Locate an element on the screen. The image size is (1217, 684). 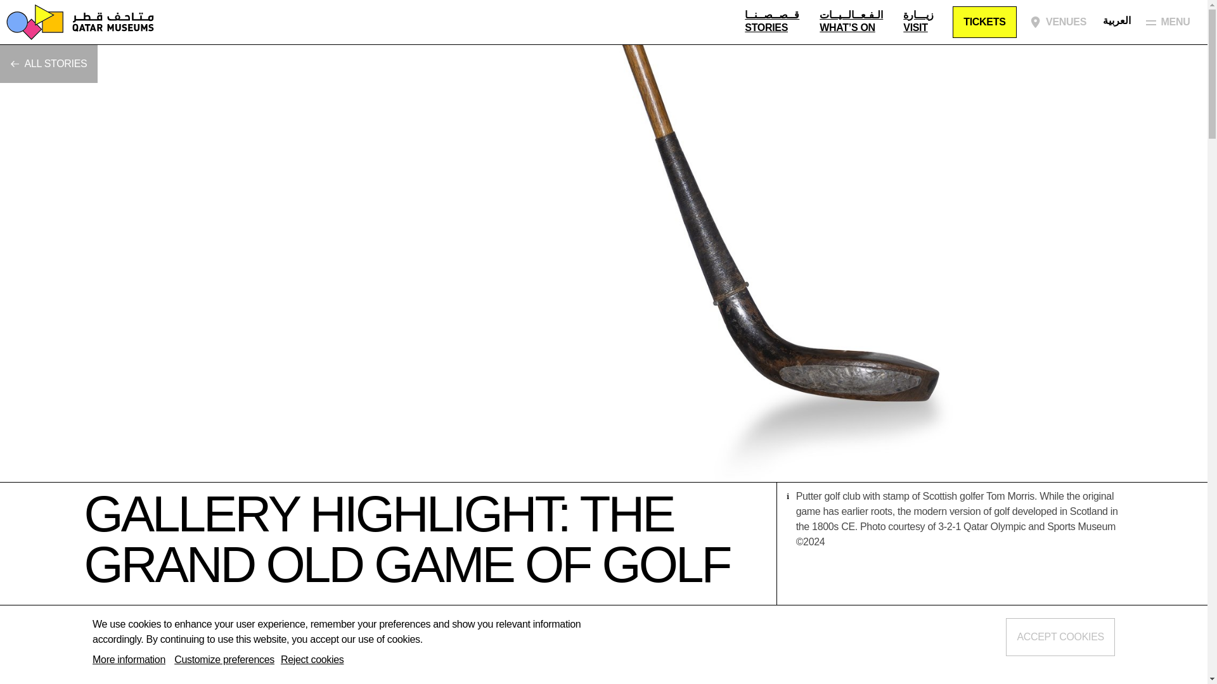
ALL STORIES is located at coordinates (48, 63).